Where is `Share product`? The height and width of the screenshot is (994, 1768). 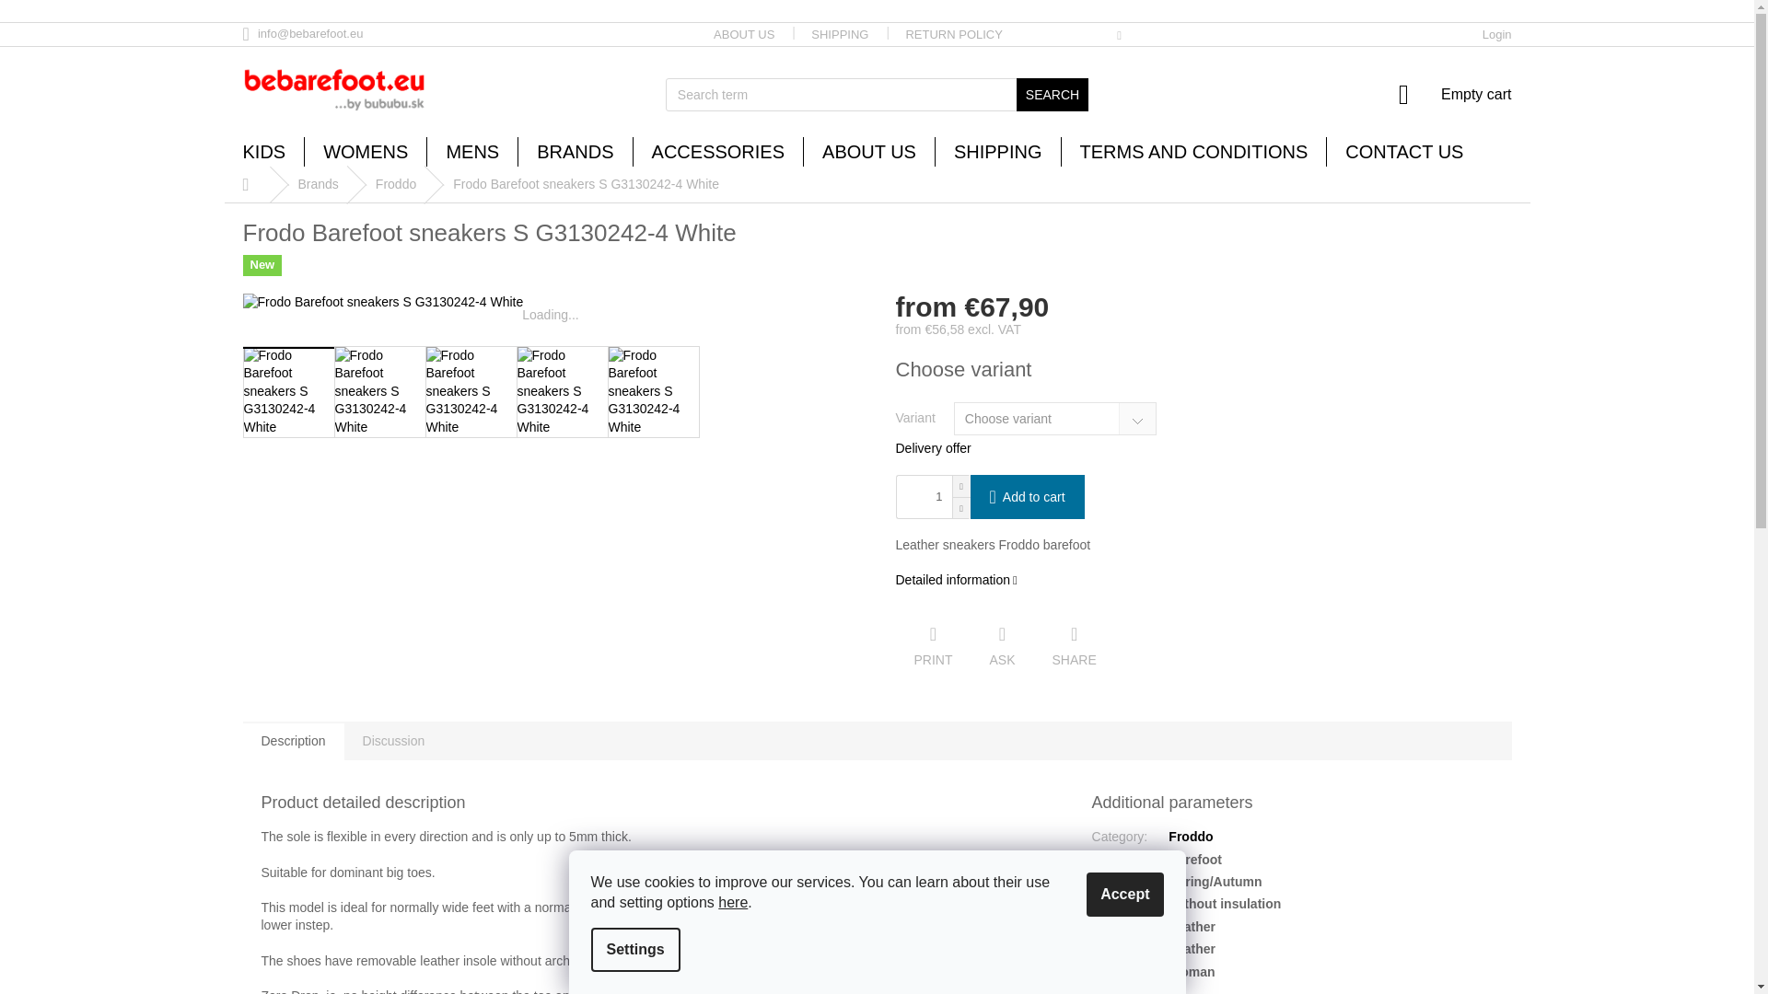
Share product is located at coordinates (953, 34).